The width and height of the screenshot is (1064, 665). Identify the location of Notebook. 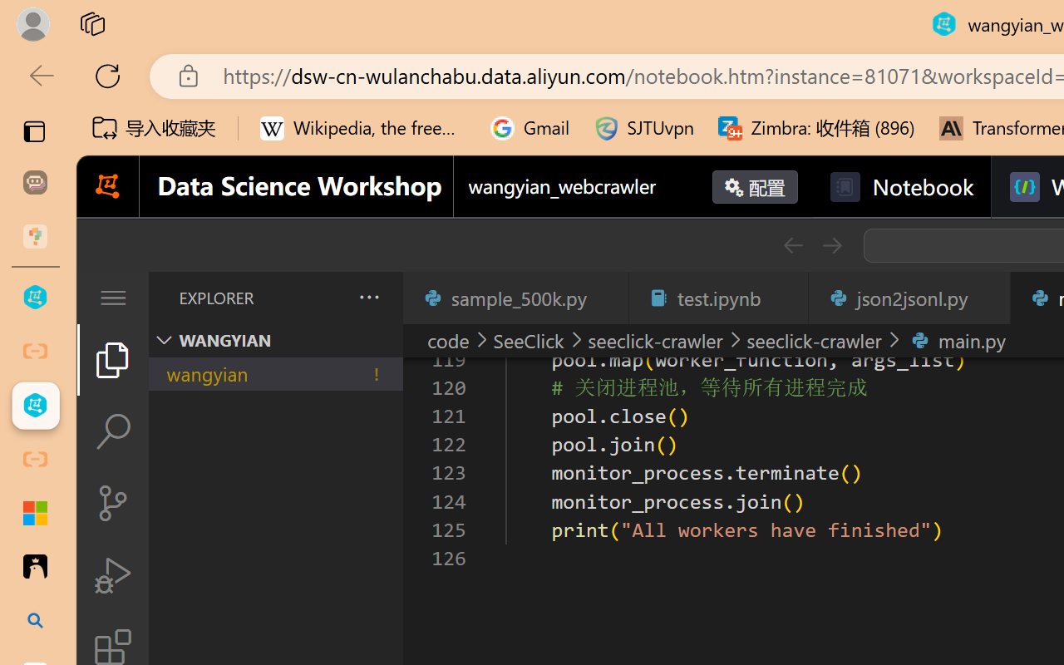
(901, 187).